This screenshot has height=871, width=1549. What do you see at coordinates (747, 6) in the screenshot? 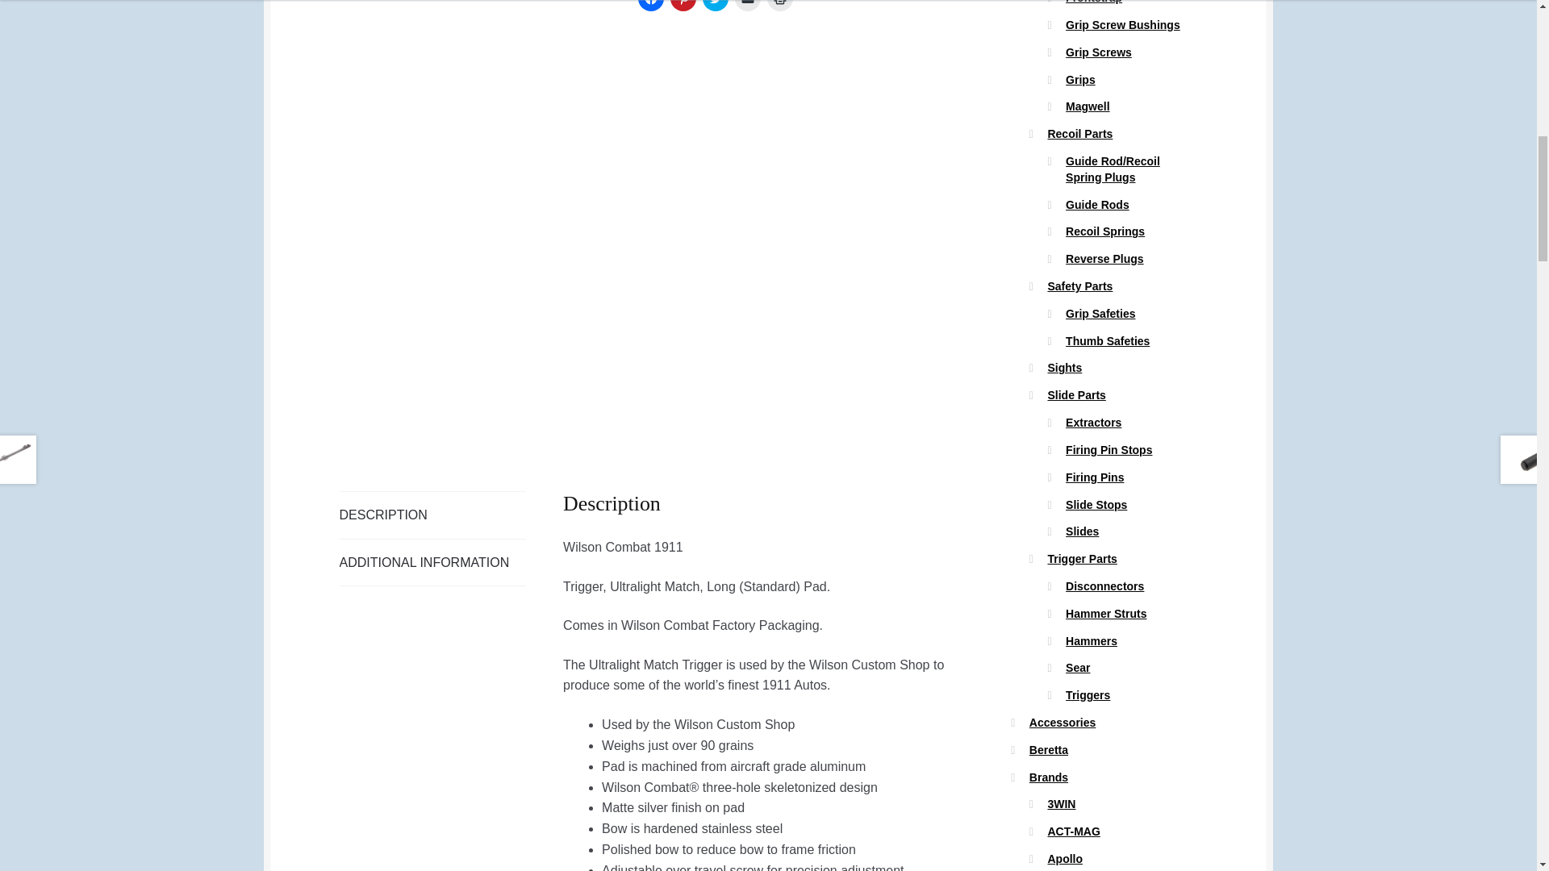
I see `Click to email a link to a friend` at bounding box center [747, 6].